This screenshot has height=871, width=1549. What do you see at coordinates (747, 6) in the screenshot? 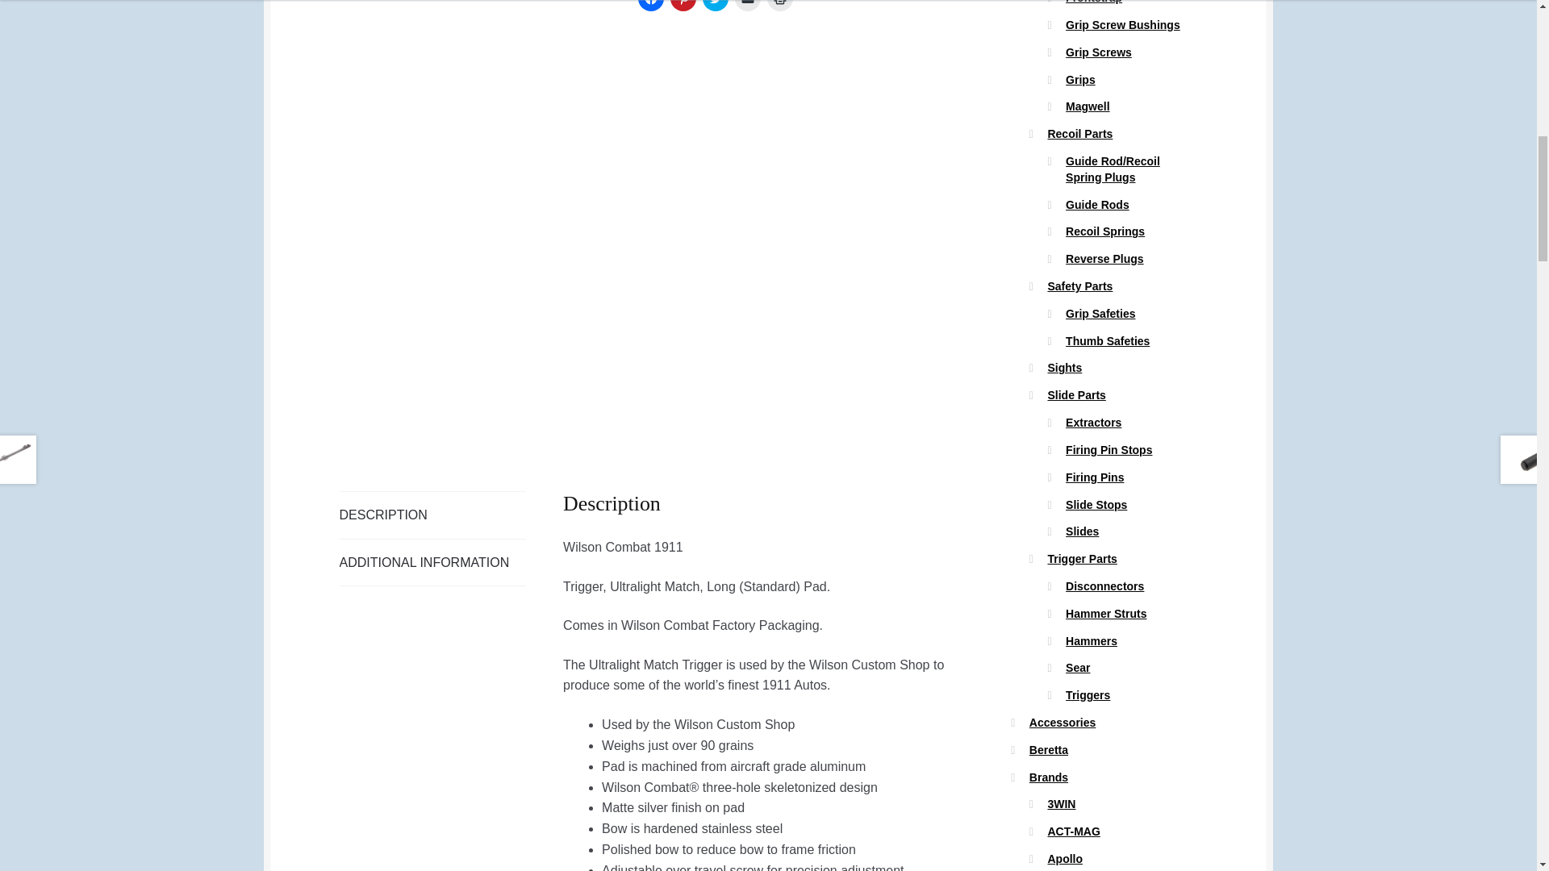
I see `Click to email a link to a friend` at bounding box center [747, 6].